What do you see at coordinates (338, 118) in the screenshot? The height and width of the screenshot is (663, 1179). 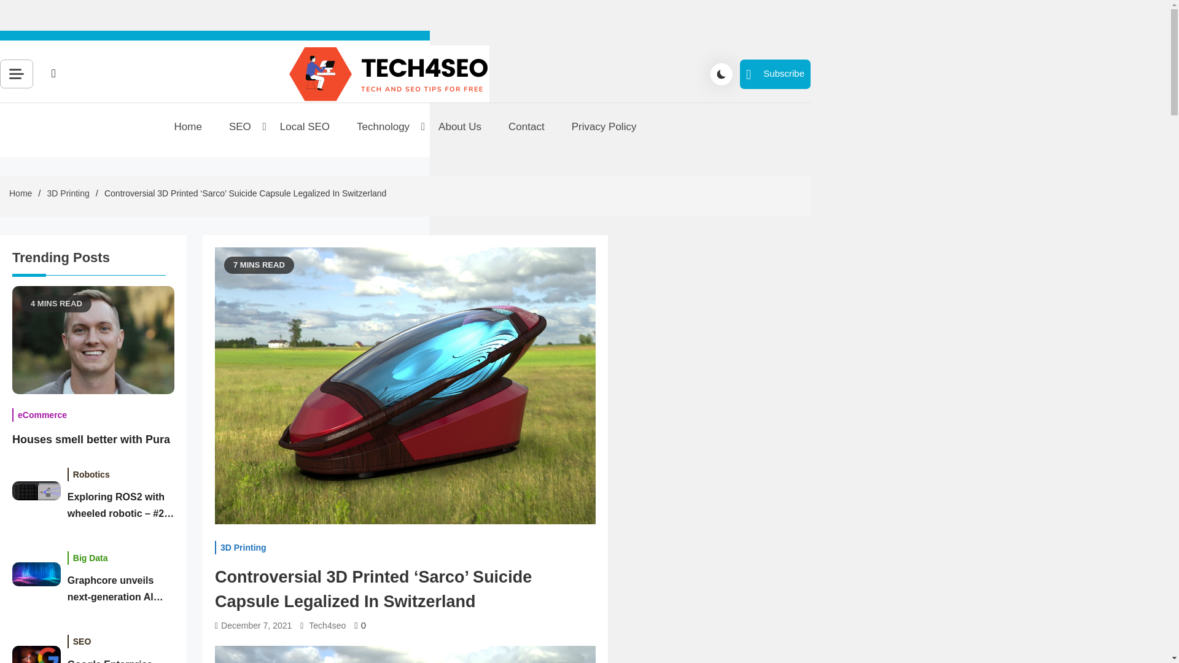 I see `Tech4Seo` at bounding box center [338, 118].